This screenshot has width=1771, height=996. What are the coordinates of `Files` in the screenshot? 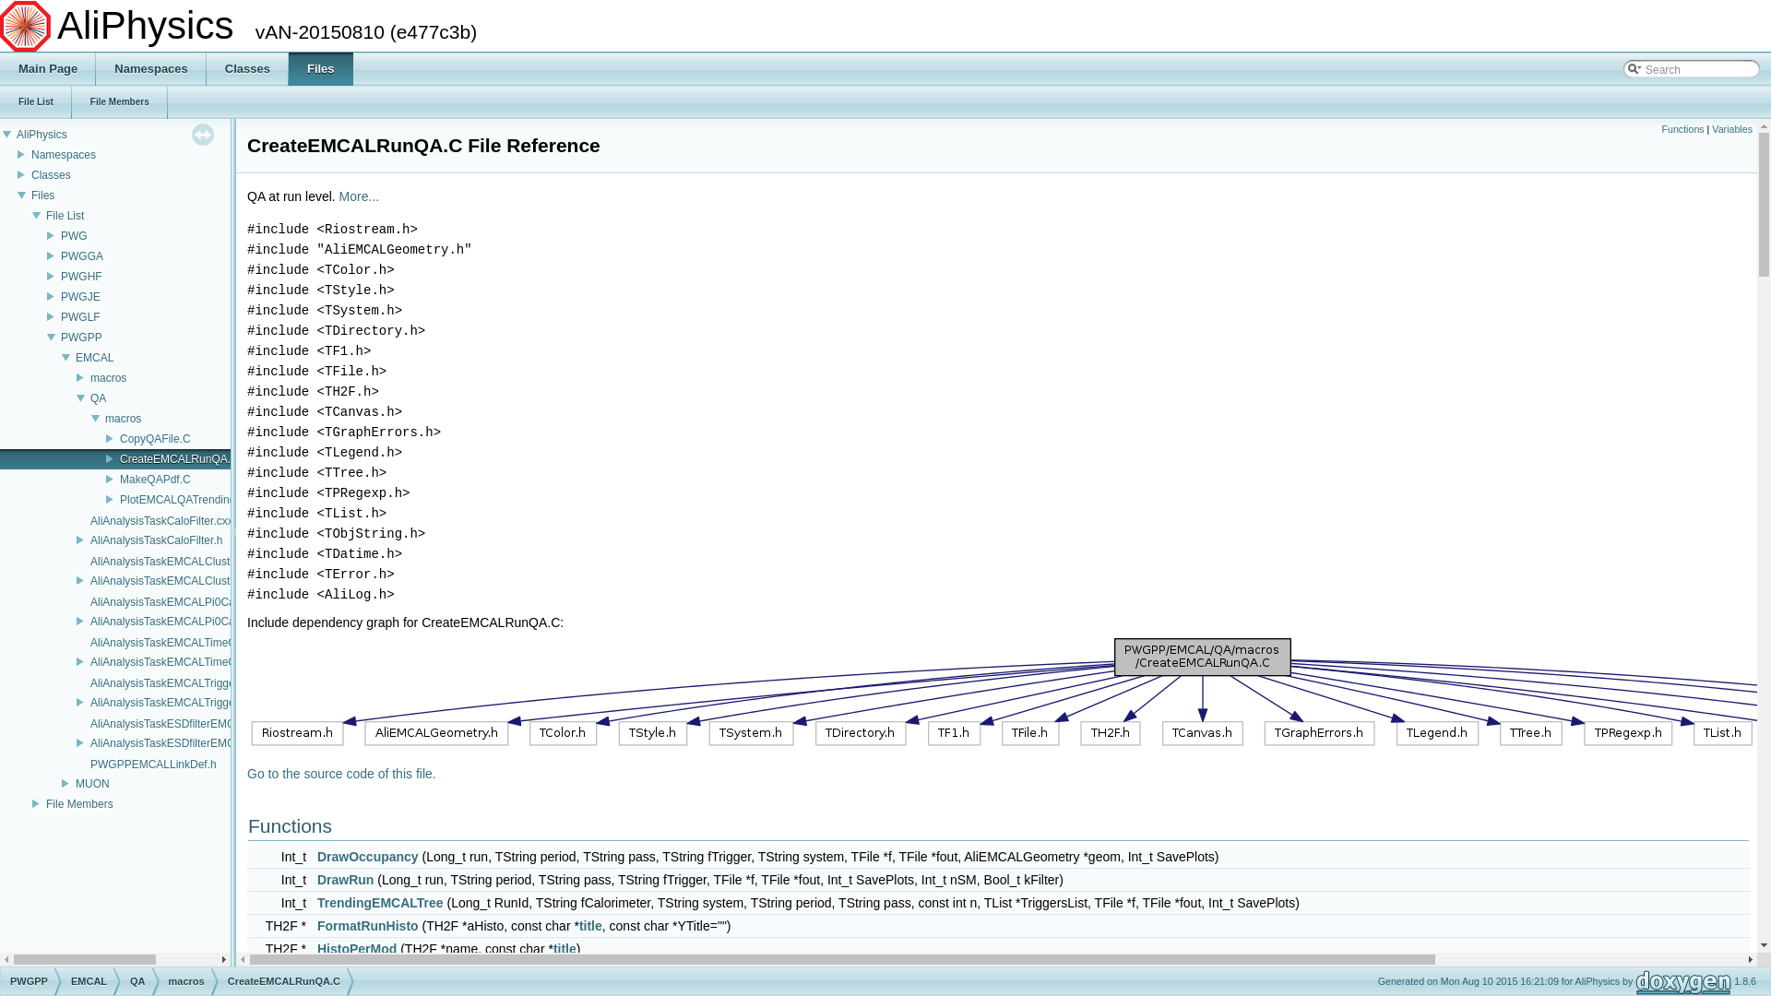 It's located at (42, 196).